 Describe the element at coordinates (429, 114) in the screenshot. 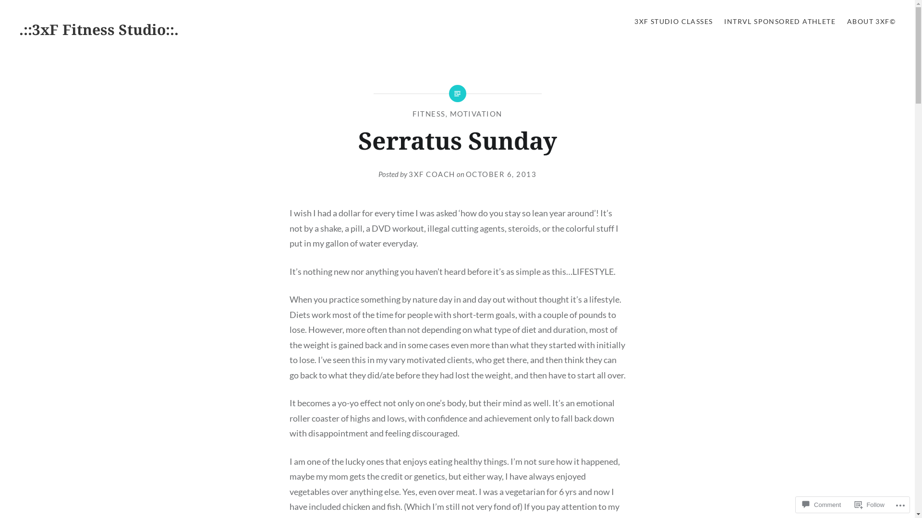

I see `FITNESS` at that location.